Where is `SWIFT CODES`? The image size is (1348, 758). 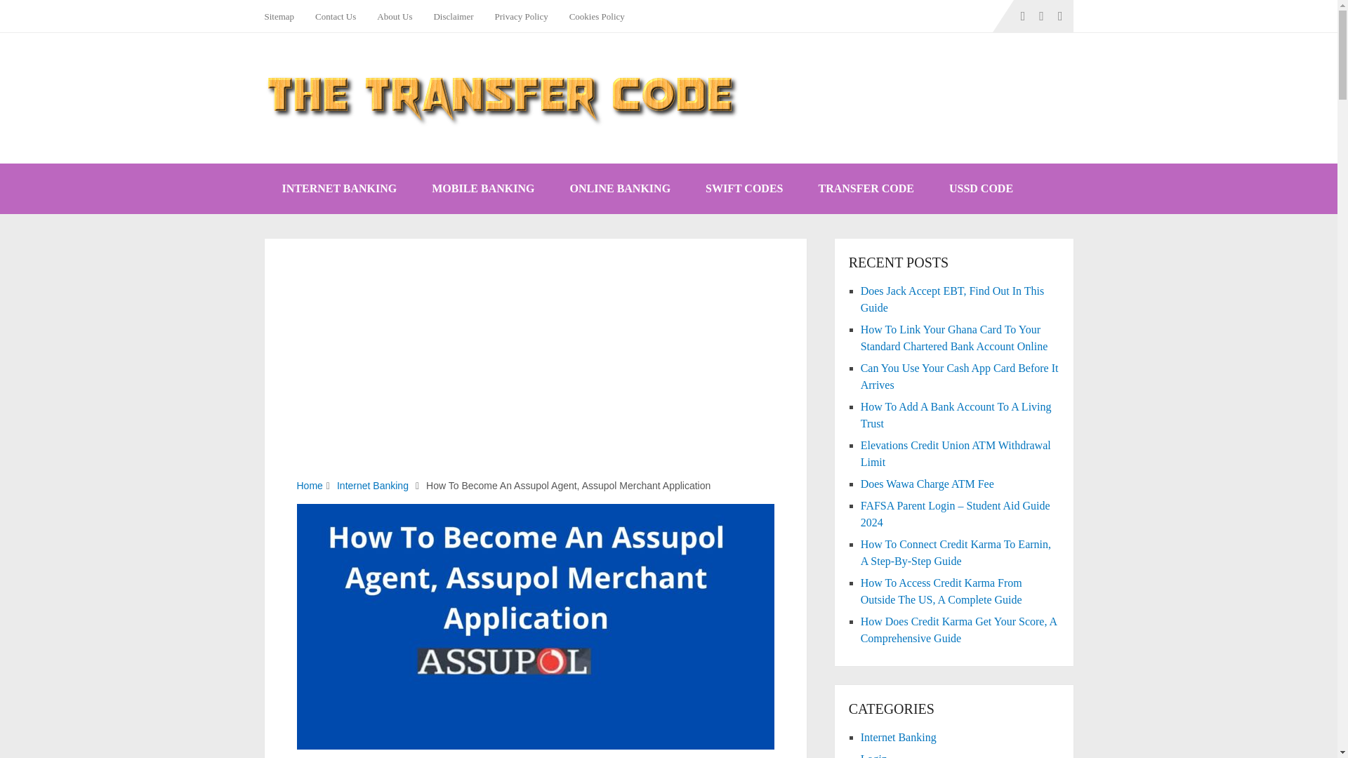
SWIFT CODES is located at coordinates (744, 188).